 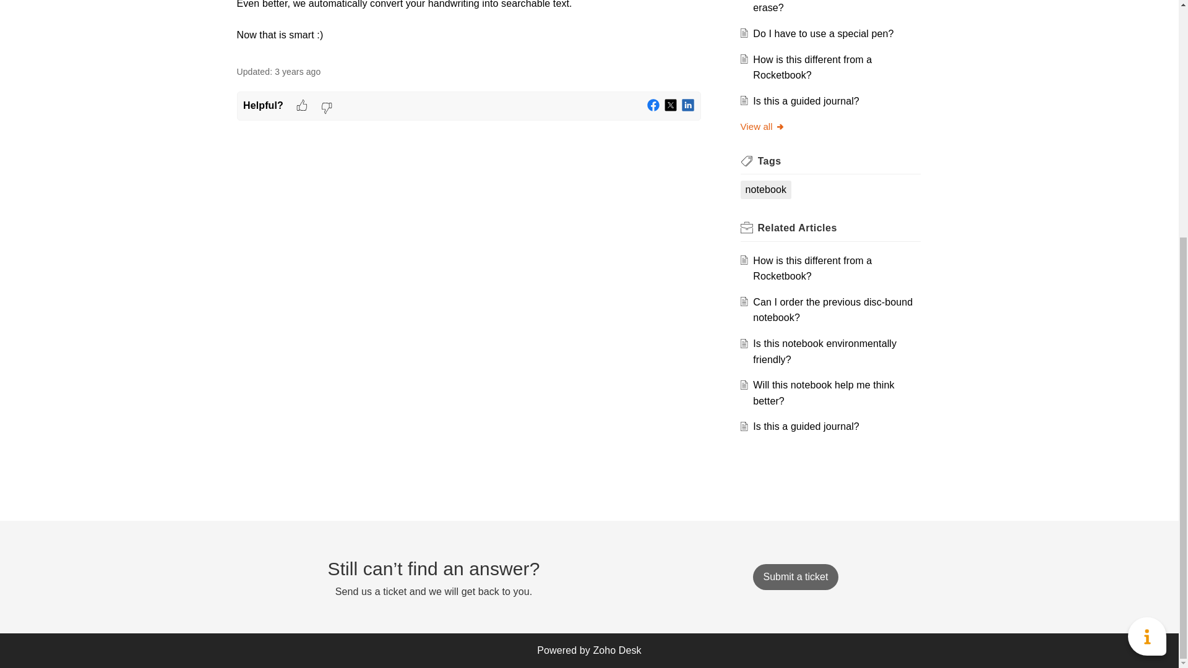 What do you see at coordinates (617, 650) in the screenshot?
I see `Zoho Desk` at bounding box center [617, 650].